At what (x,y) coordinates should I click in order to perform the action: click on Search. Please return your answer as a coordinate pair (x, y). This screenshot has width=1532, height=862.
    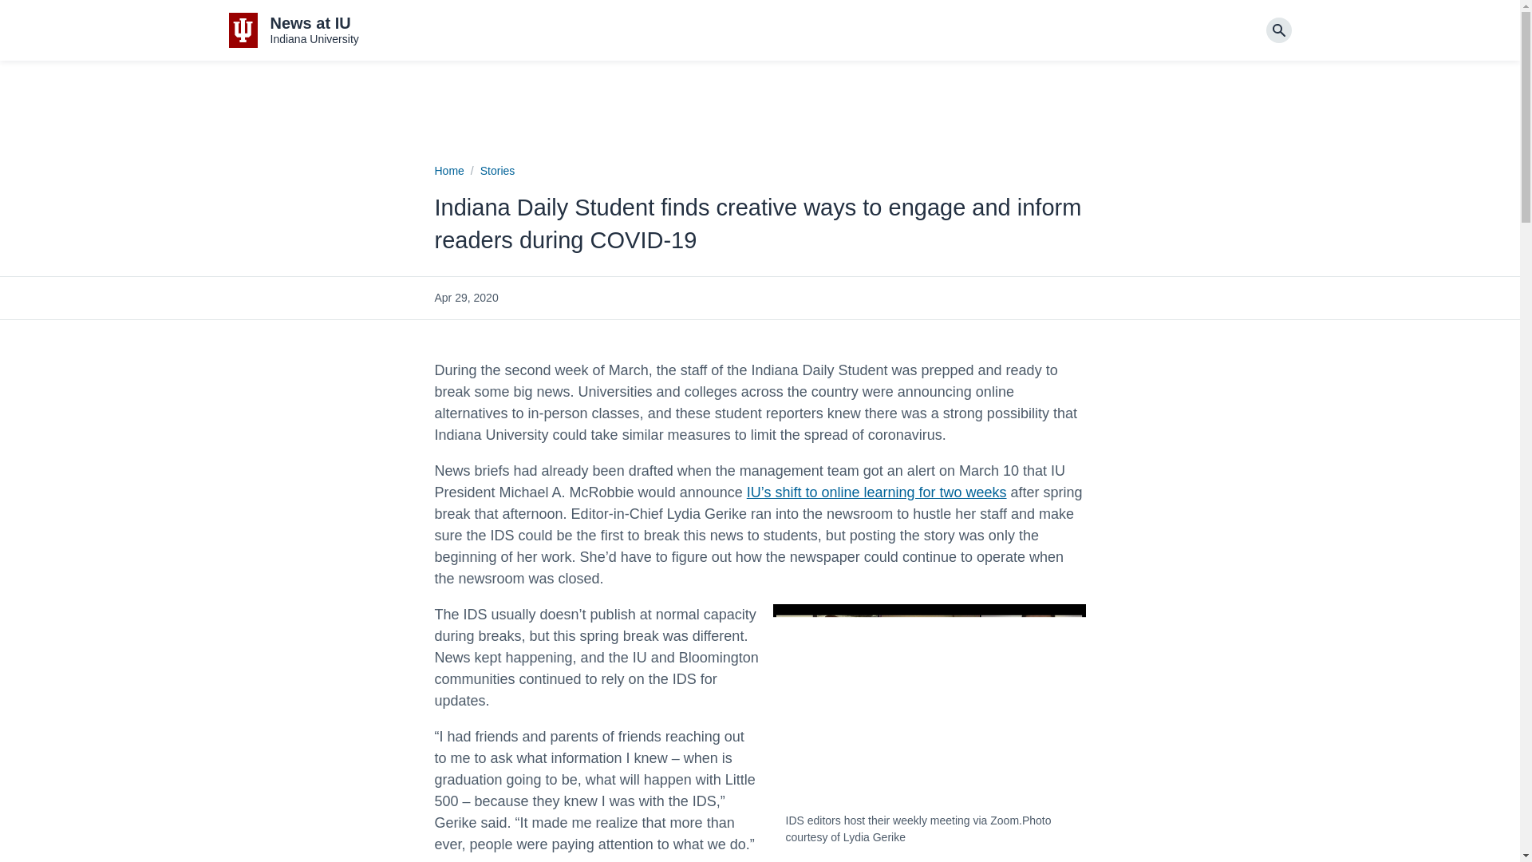
    Looking at the image, I should click on (294, 30).